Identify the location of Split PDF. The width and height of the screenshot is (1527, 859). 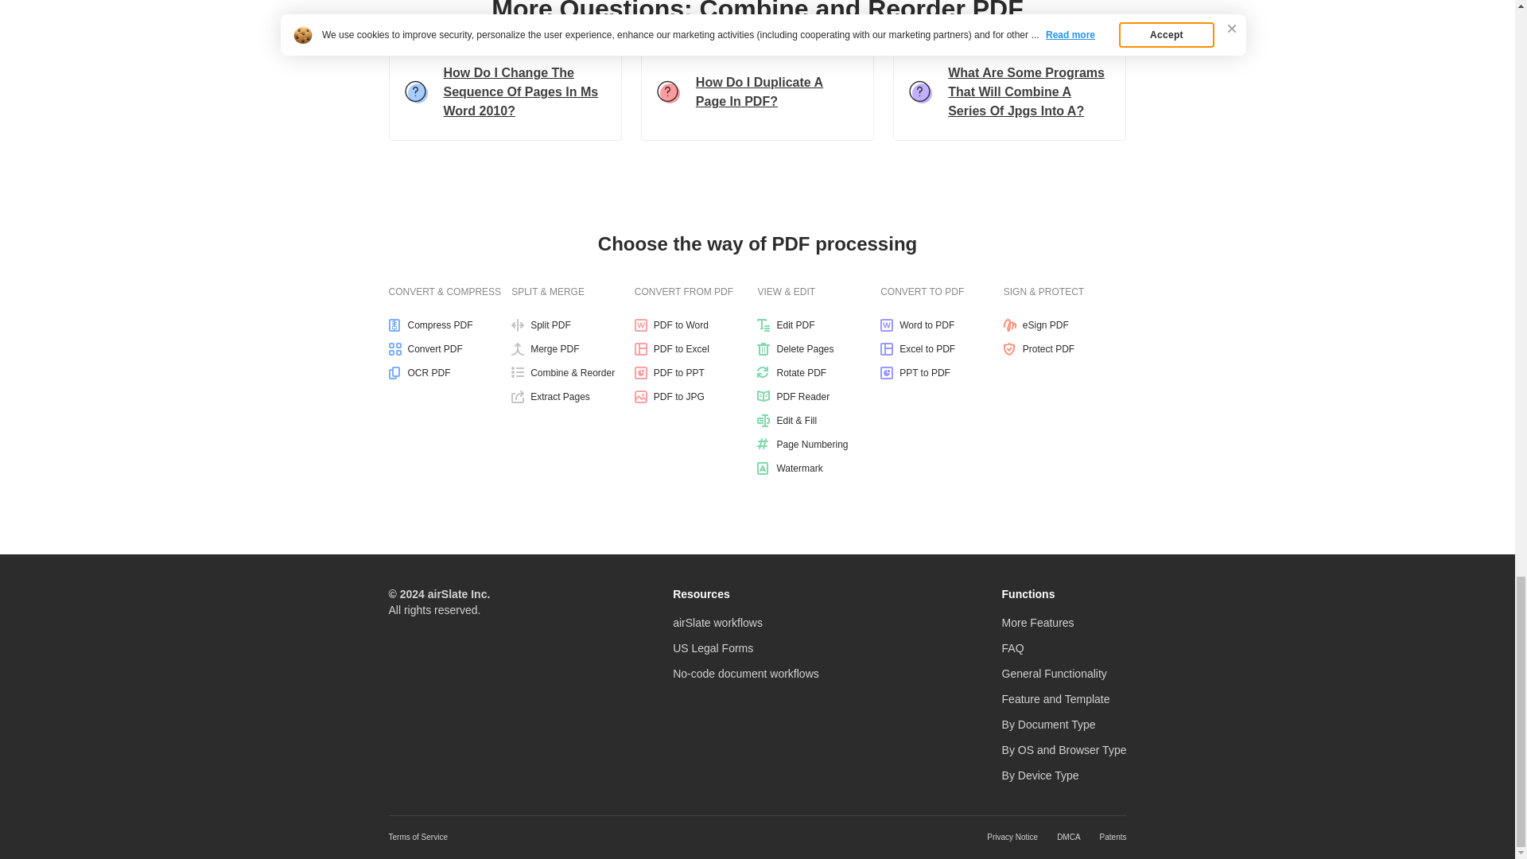
(573, 325).